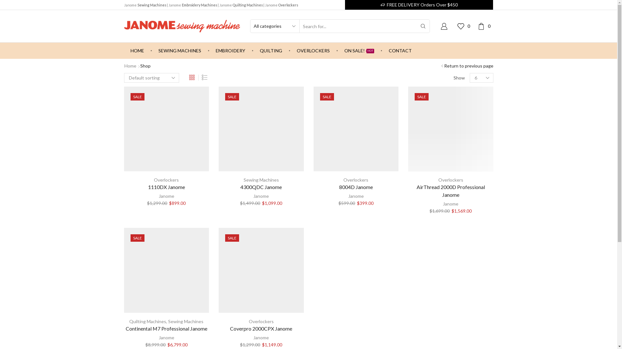 Image resolution: width=622 pixels, height=349 pixels. What do you see at coordinates (261, 321) in the screenshot?
I see `Overlockers` at bounding box center [261, 321].